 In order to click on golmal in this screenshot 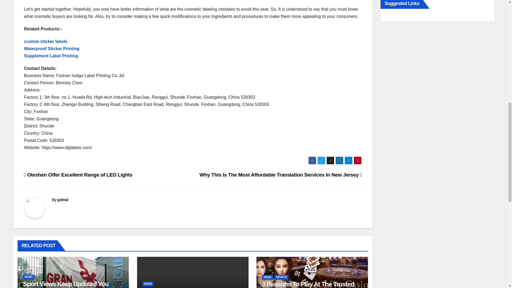, I will do `click(63, 199)`.